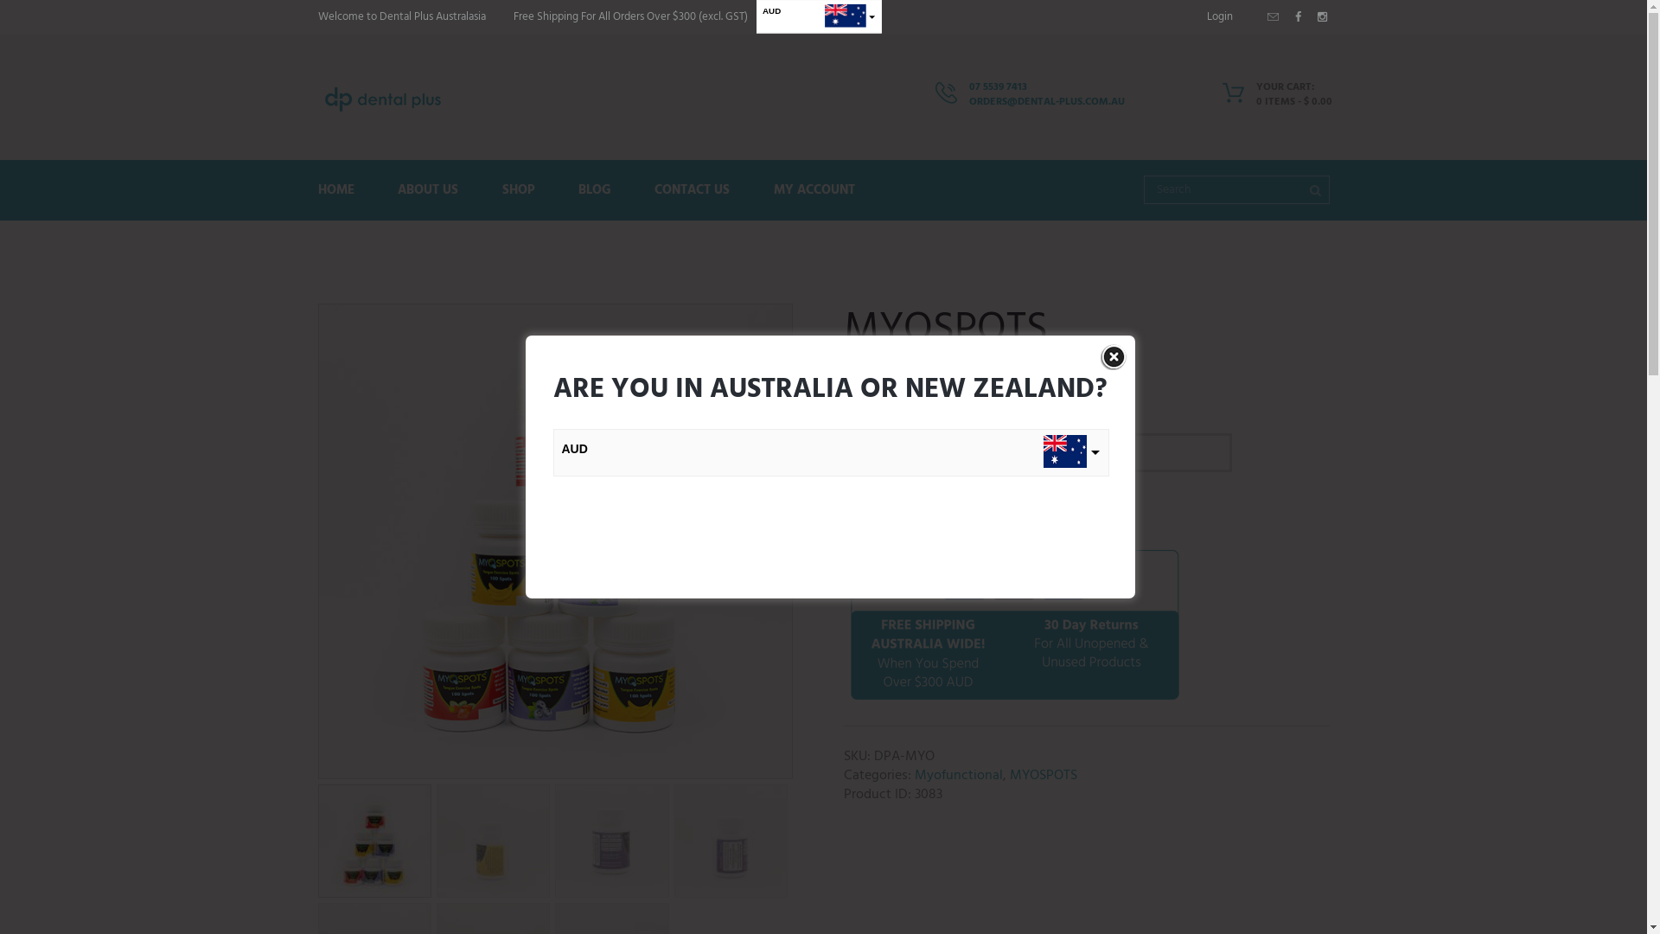 The height and width of the screenshot is (934, 1660). I want to click on 07 5539 7413, so click(998, 87).